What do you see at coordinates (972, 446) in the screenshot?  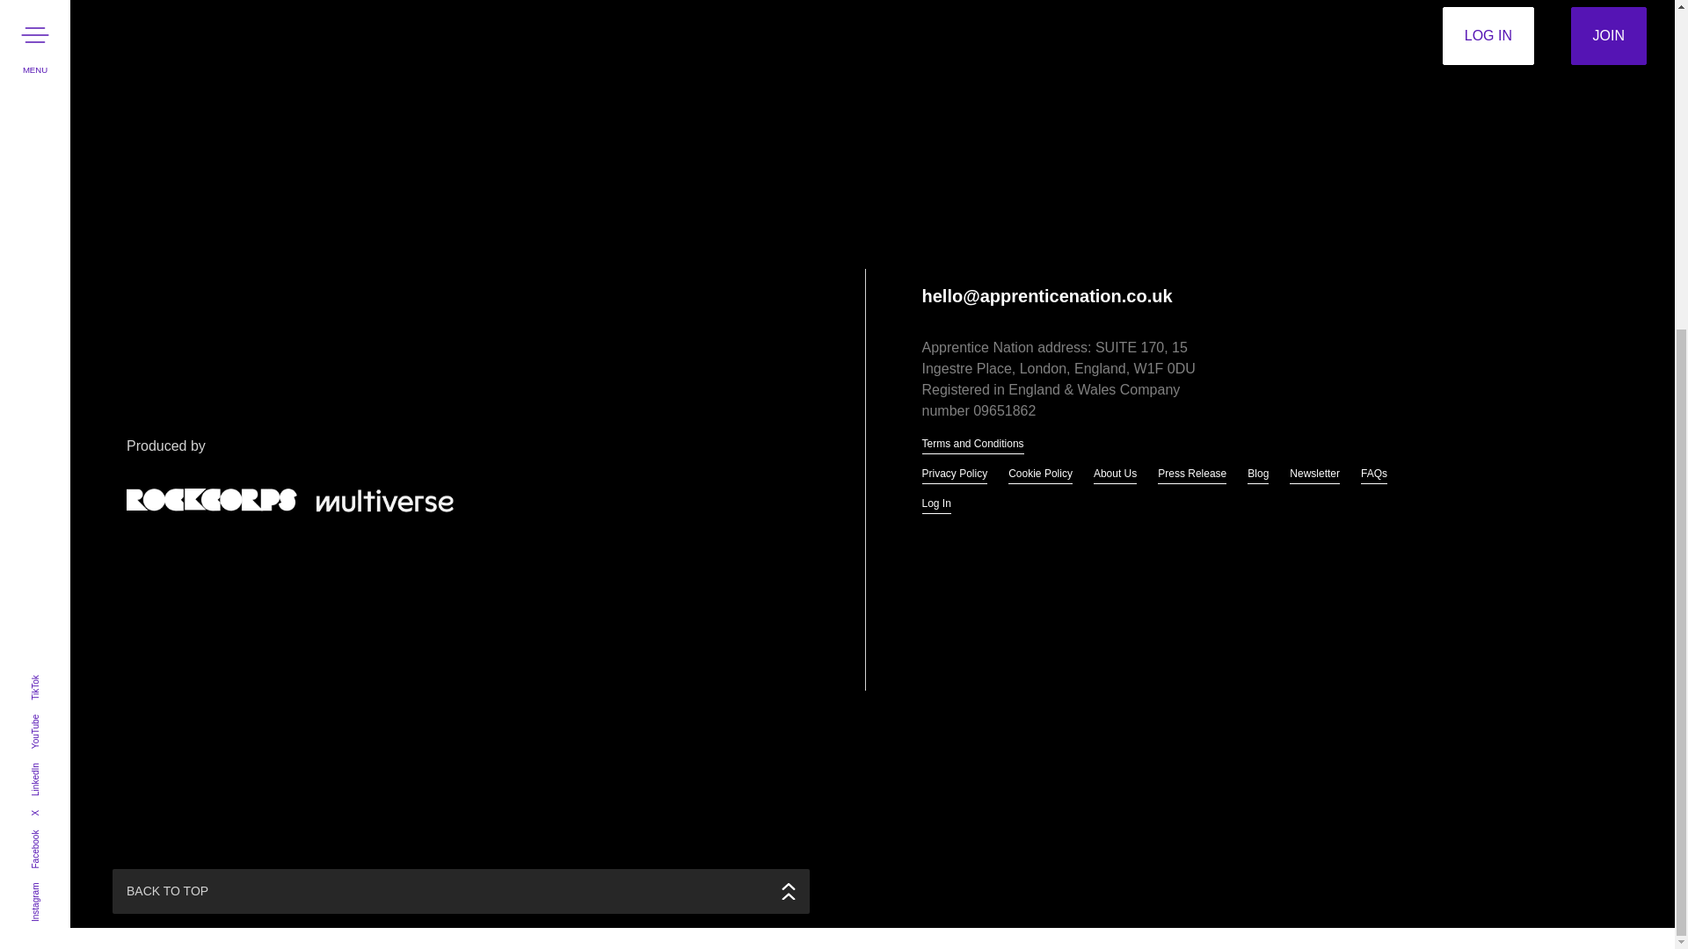 I see `Terms and Conditions` at bounding box center [972, 446].